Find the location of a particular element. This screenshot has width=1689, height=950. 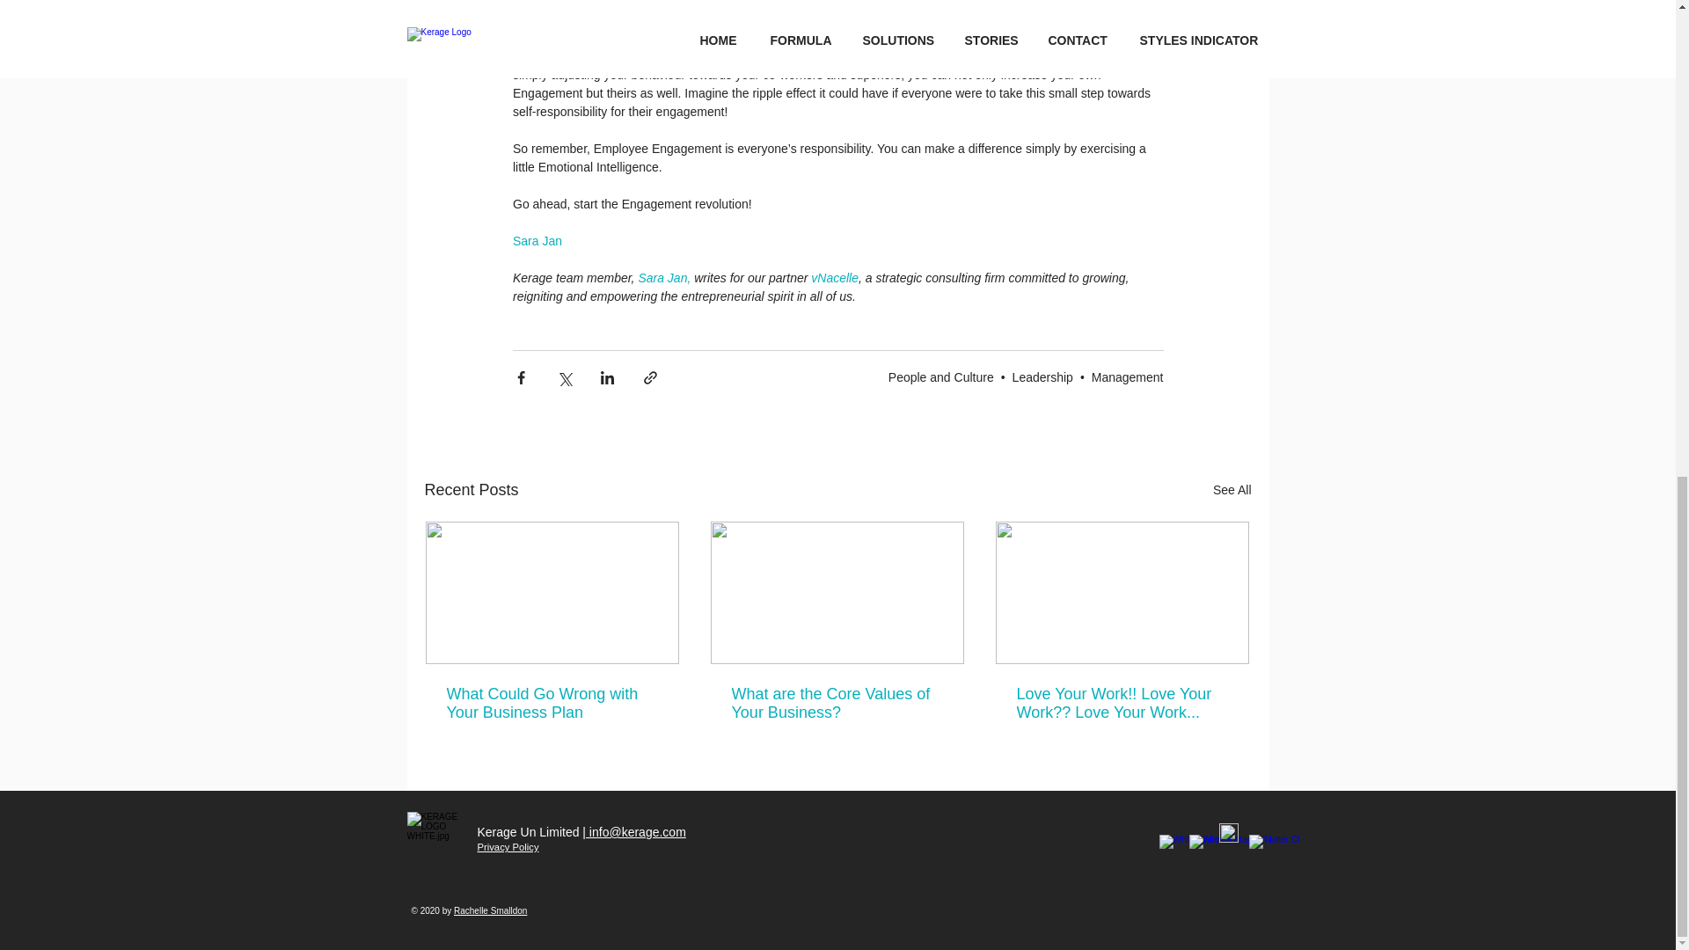

Love Your Work!! Love Your Work?? Love Your Work... is located at coordinates (1122, 703).